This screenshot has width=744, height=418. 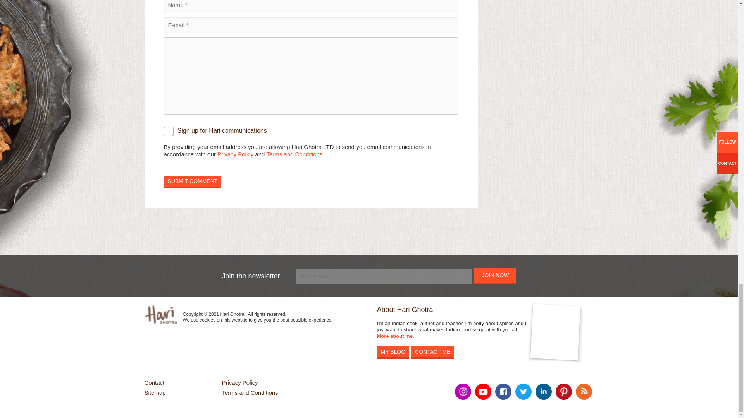 I want to click on Foodies100 Index of UK Food Blogs, so click(x=252, y=334).